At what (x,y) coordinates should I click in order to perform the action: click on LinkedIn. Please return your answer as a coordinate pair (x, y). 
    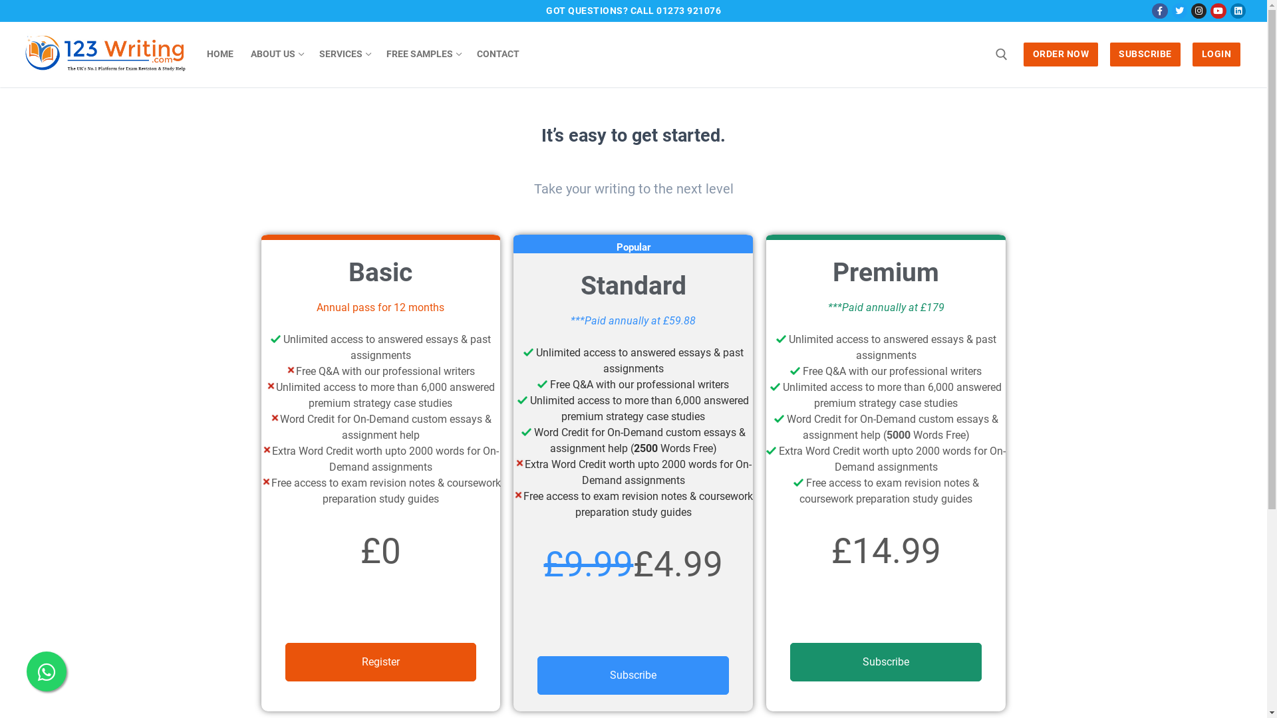
    Looking at the image, I should click on (1238, 11).